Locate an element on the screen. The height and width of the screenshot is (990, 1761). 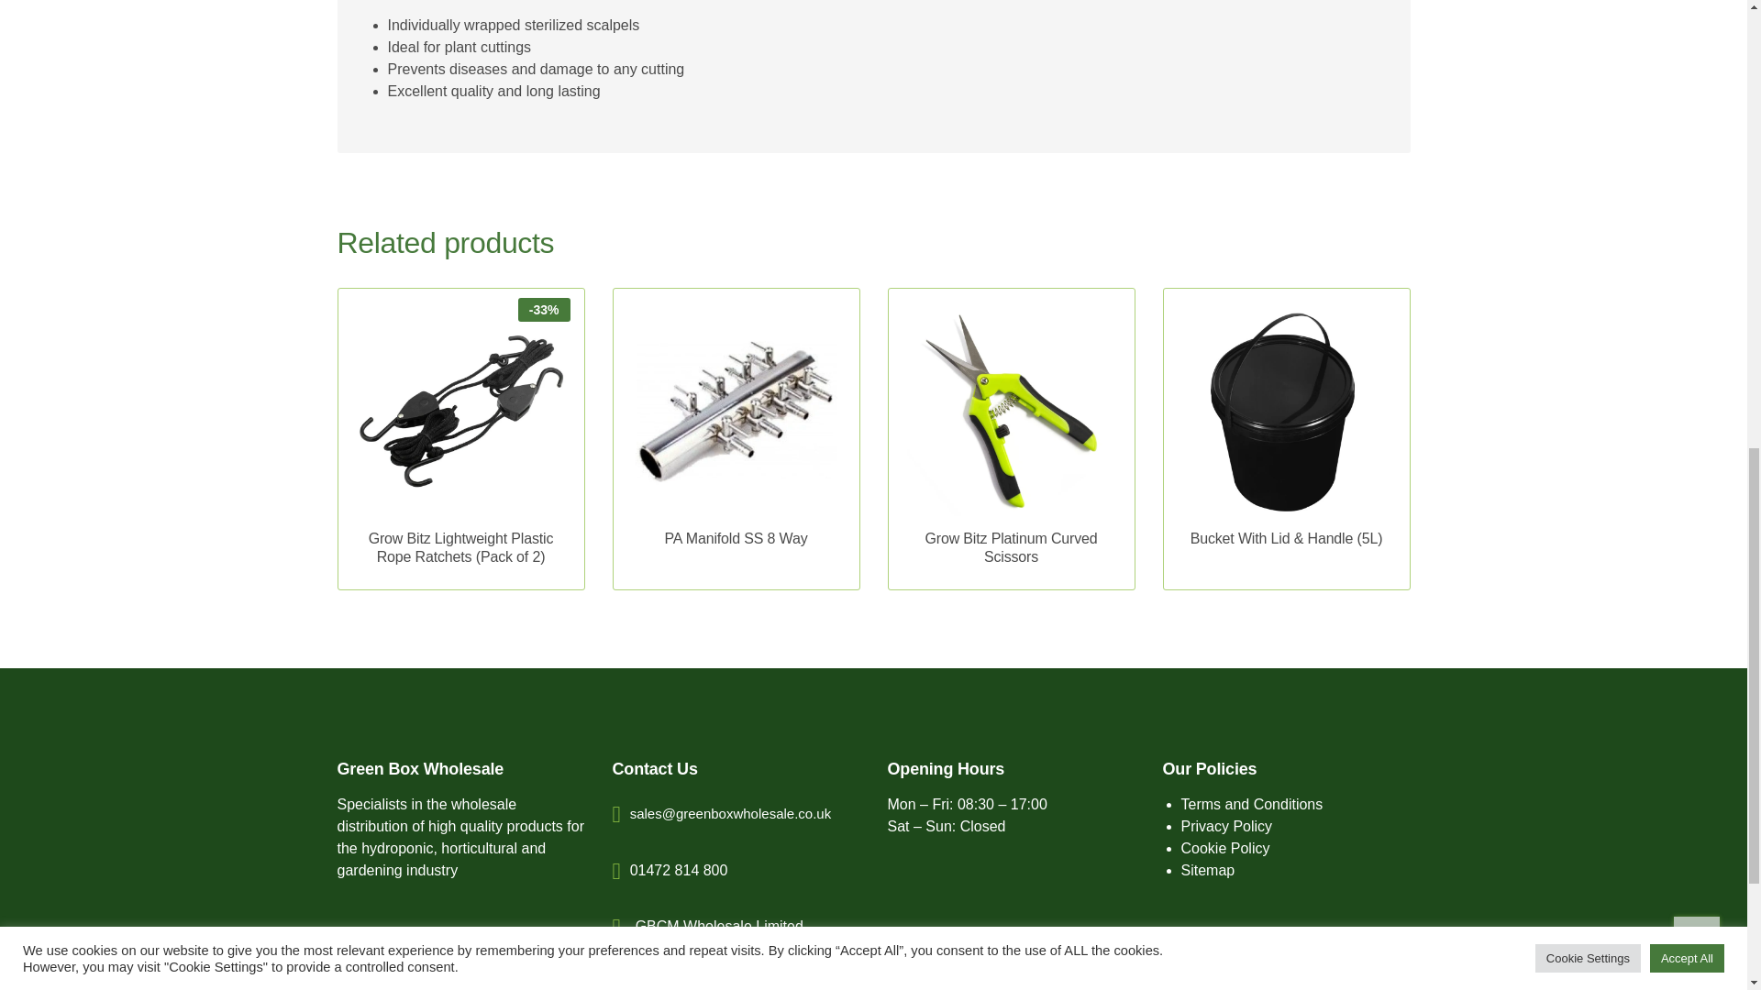
Instagram is located at coordinates (404, 981).